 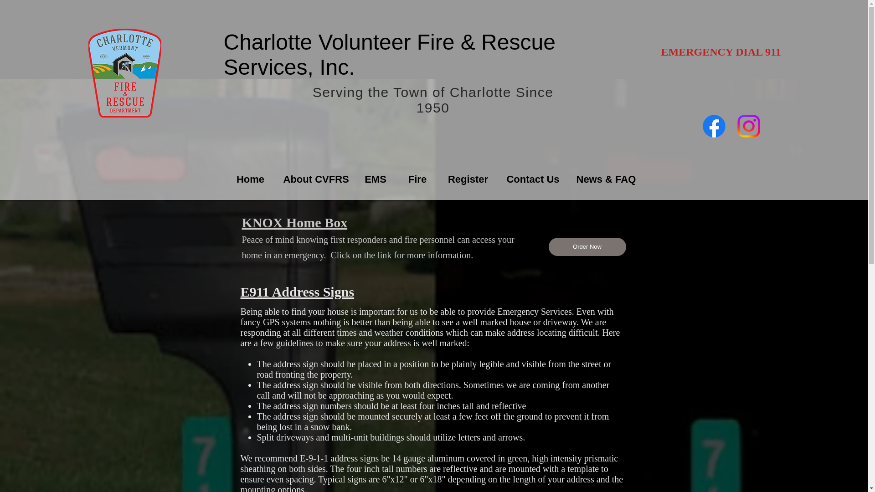 What do you see at coordinates (587, 246) in the screenshot?
I see `Order Now` at bounding box center [587, 246].